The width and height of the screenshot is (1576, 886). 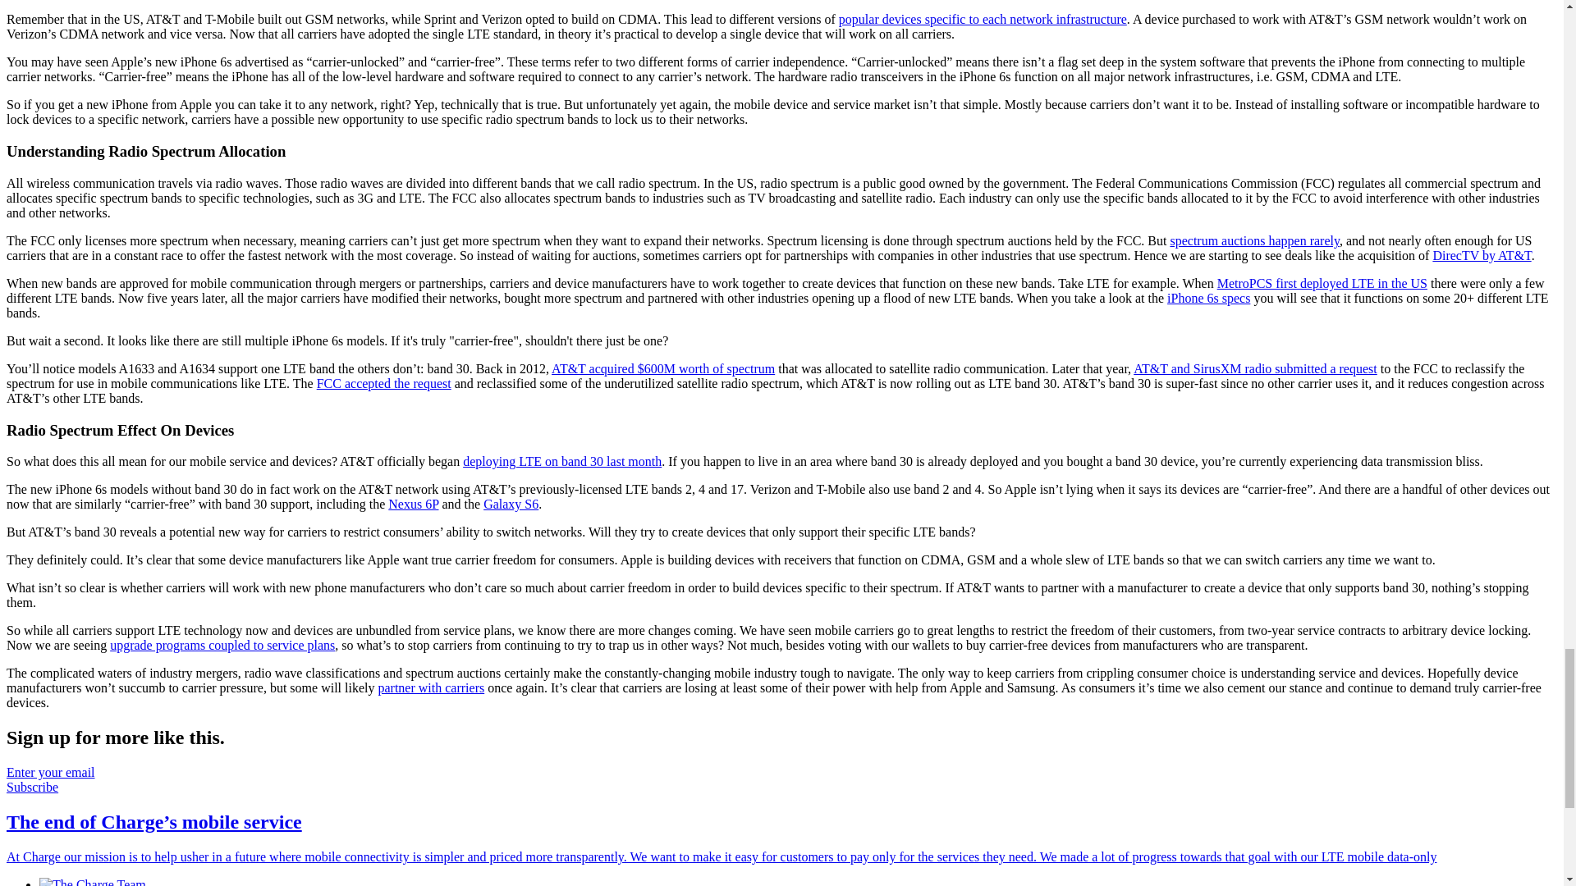 I want to click on deploying LTE on band 30 last month, so click(x=562, y=461).